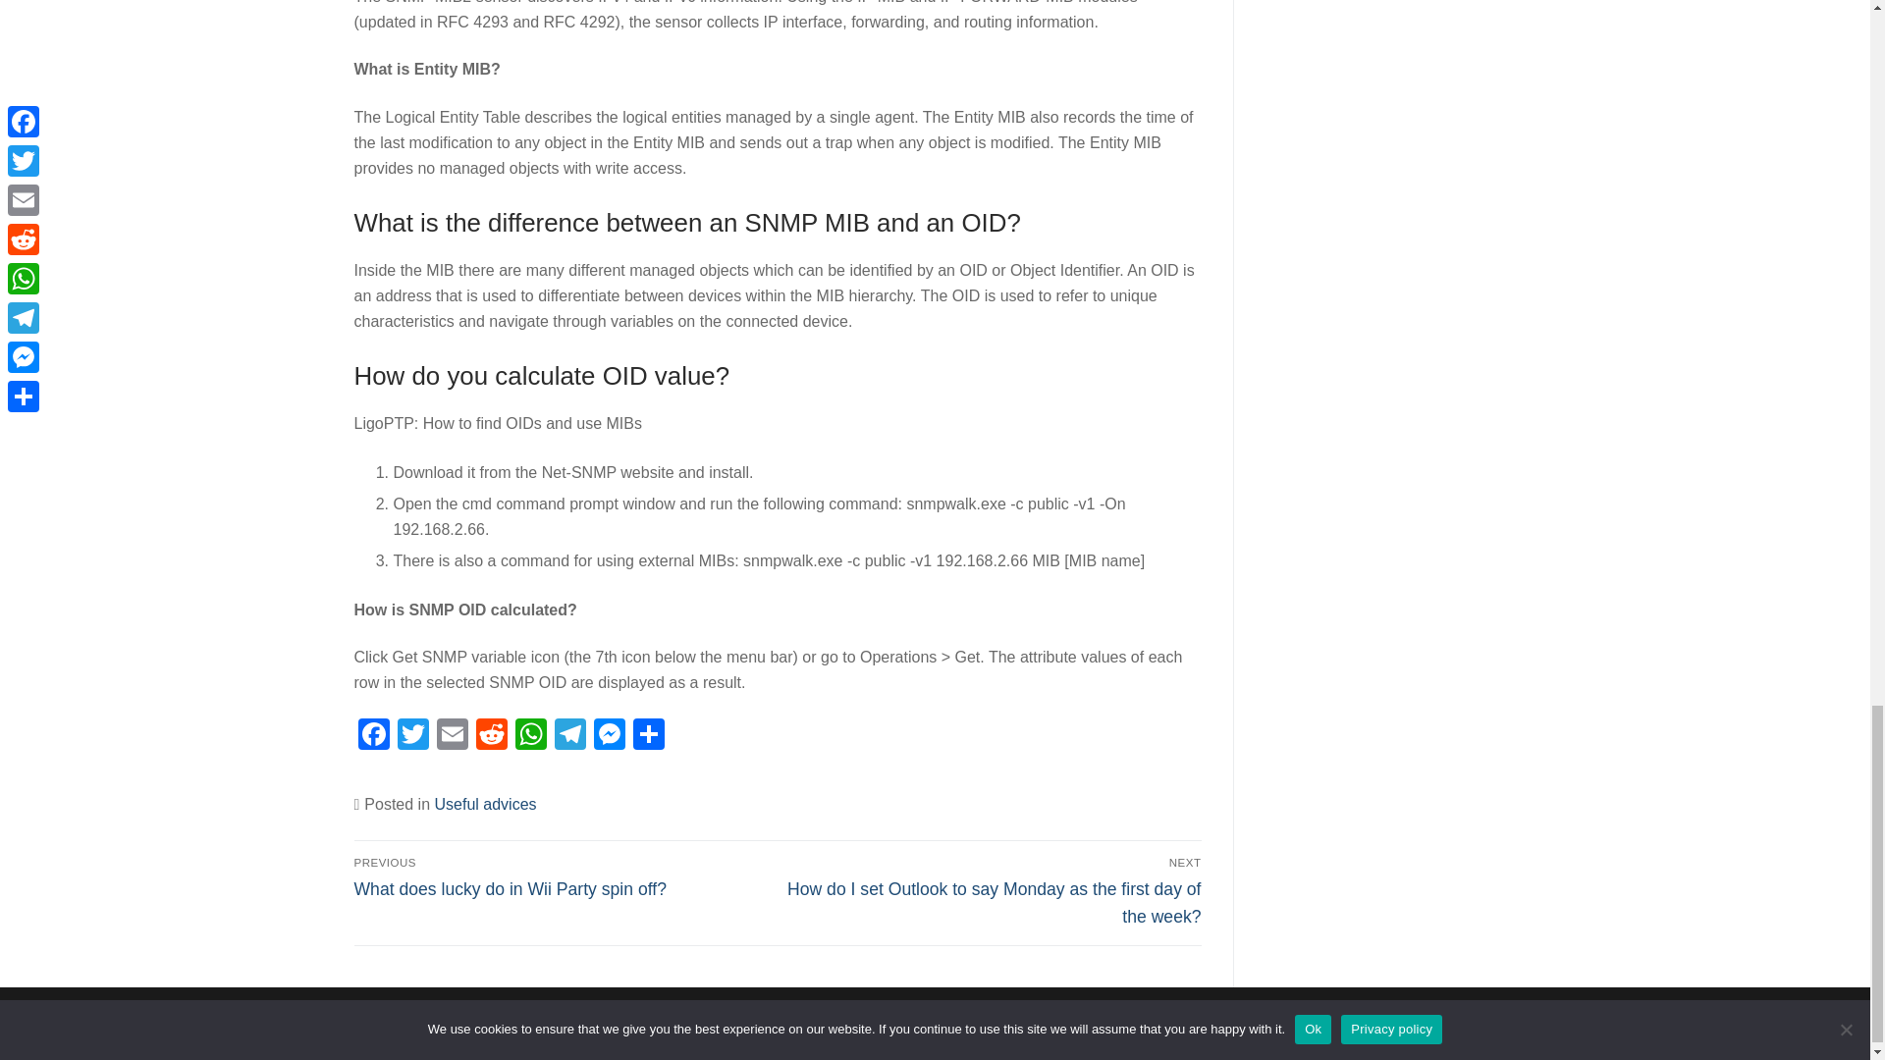 This screenshot has height=1060, width=1885. Describe the element at coordinates (647, 736) in the screenshot. I see `Share` at that location.